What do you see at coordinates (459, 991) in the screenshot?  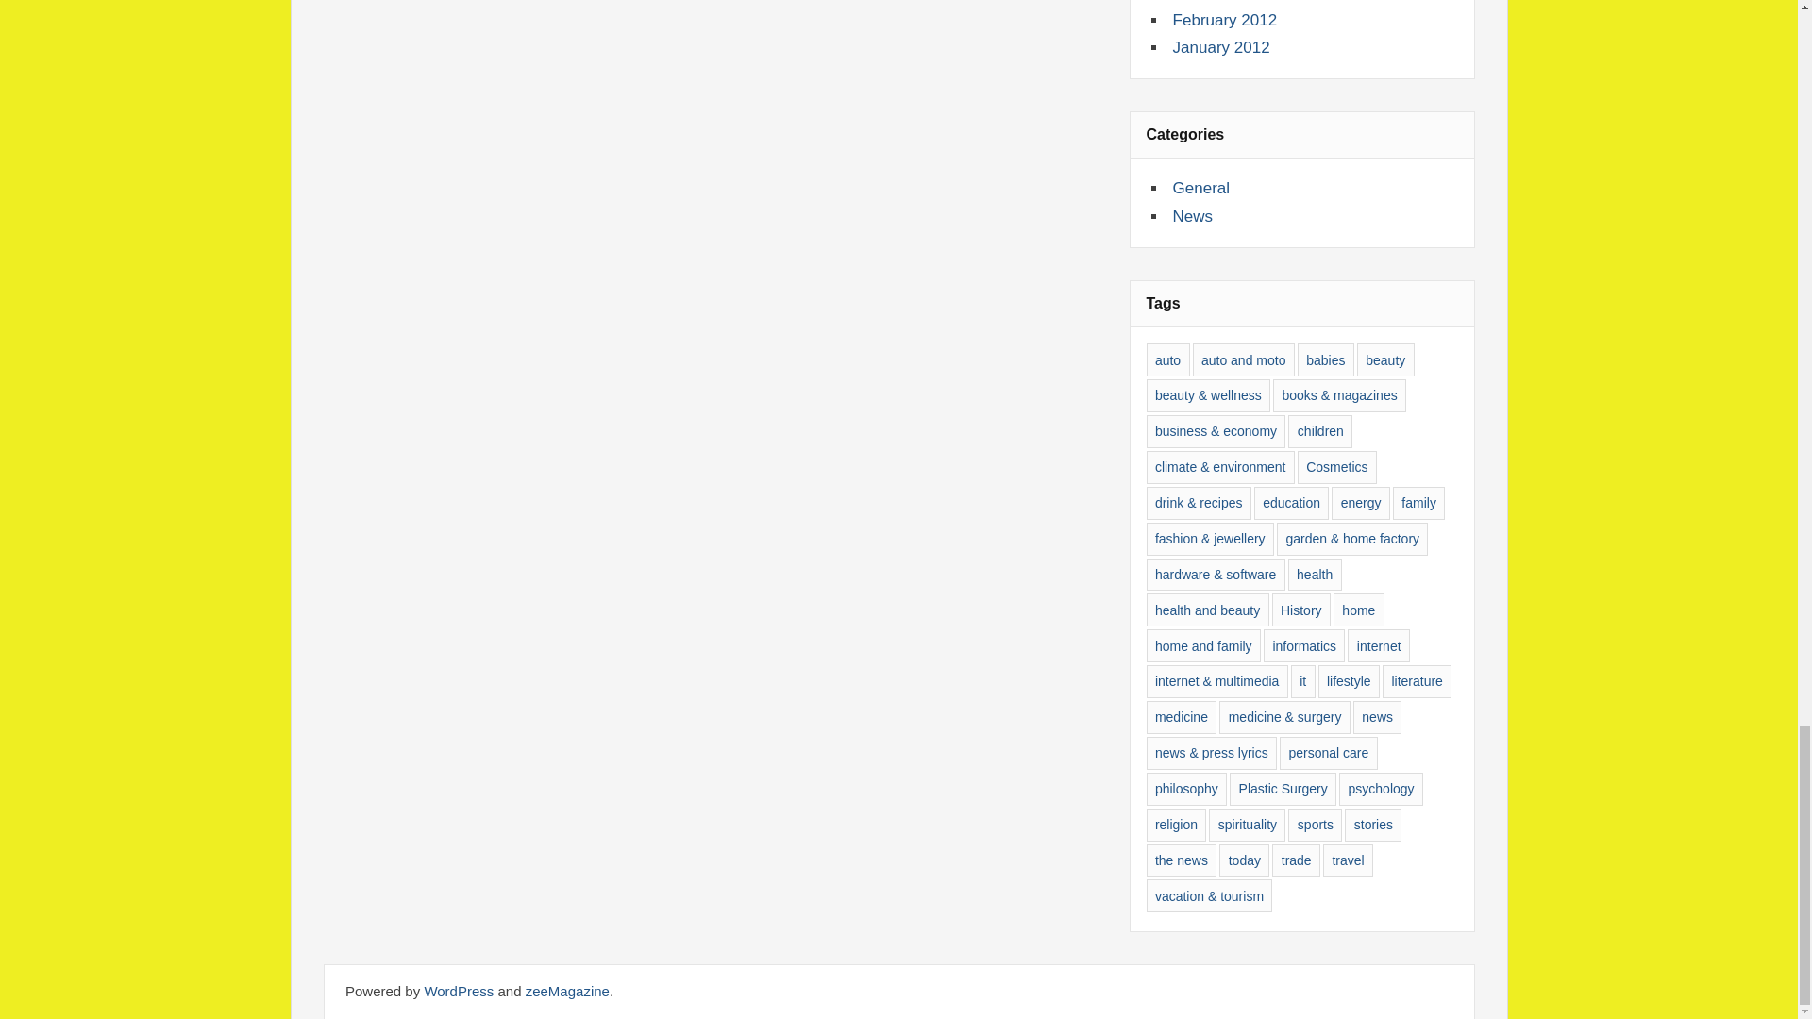 I see `WordPress` at bounding box center [459, 991].